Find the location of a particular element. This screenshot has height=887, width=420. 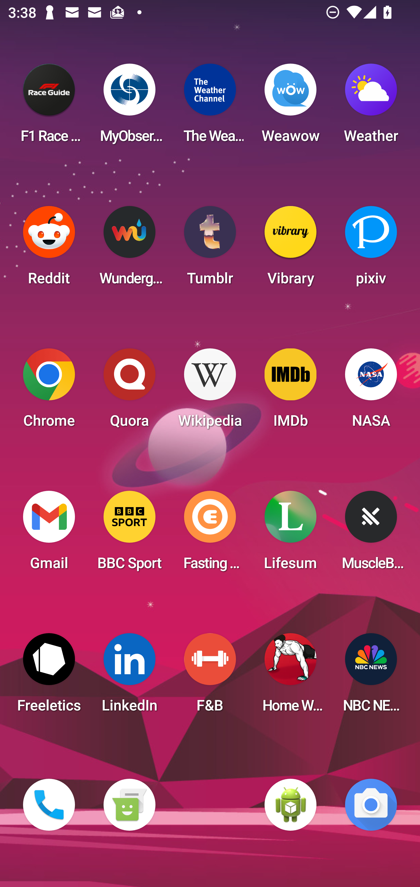

Gmail is located at coordinates (49, 534).